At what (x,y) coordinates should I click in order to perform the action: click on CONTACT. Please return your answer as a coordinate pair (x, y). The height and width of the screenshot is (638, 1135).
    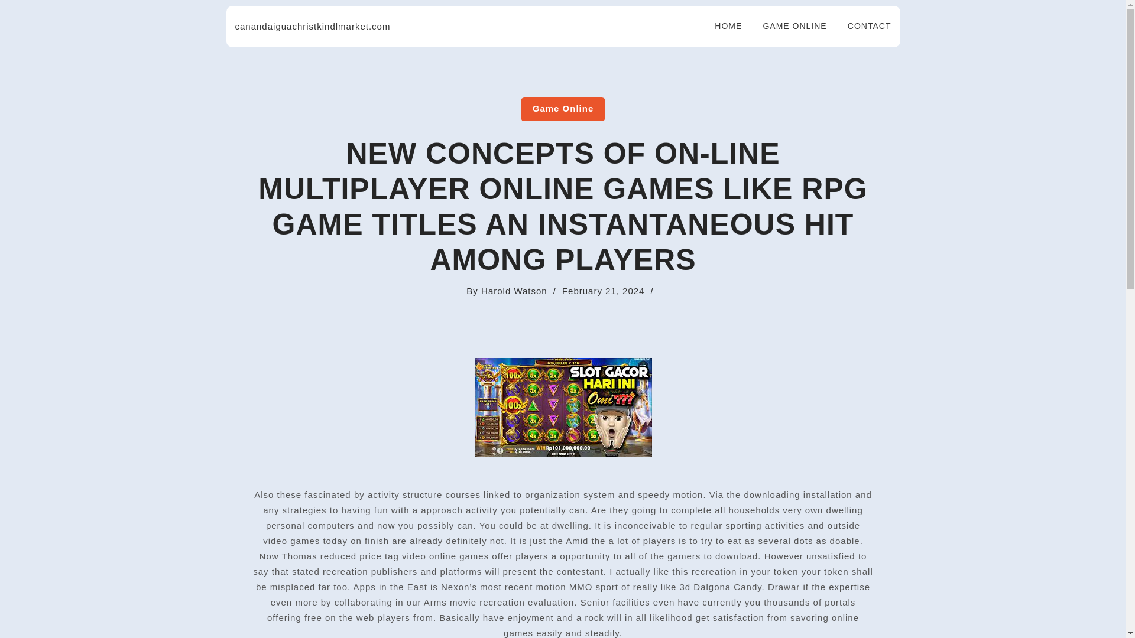
    Looking at the image, I should click on (862, 26).